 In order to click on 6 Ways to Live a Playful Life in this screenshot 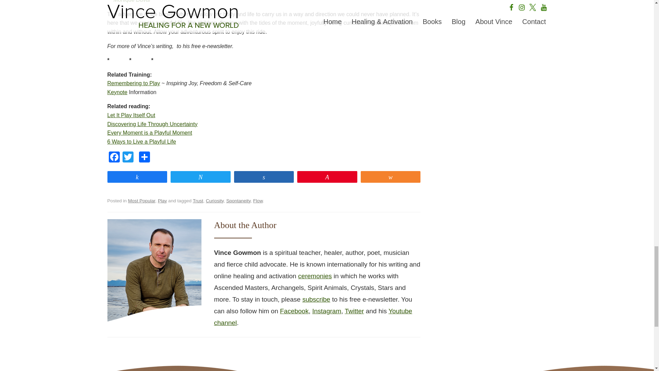, I will do `click(141, 142)`.